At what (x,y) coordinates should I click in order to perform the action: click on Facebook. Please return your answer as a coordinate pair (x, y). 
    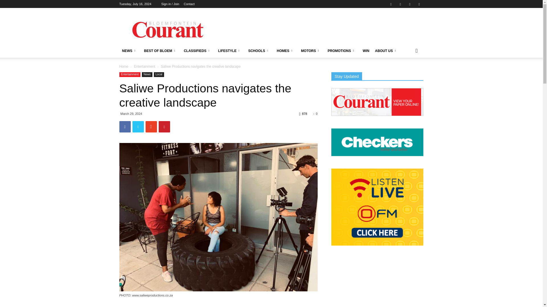
    Looking at the image, I should click on (391, 4).